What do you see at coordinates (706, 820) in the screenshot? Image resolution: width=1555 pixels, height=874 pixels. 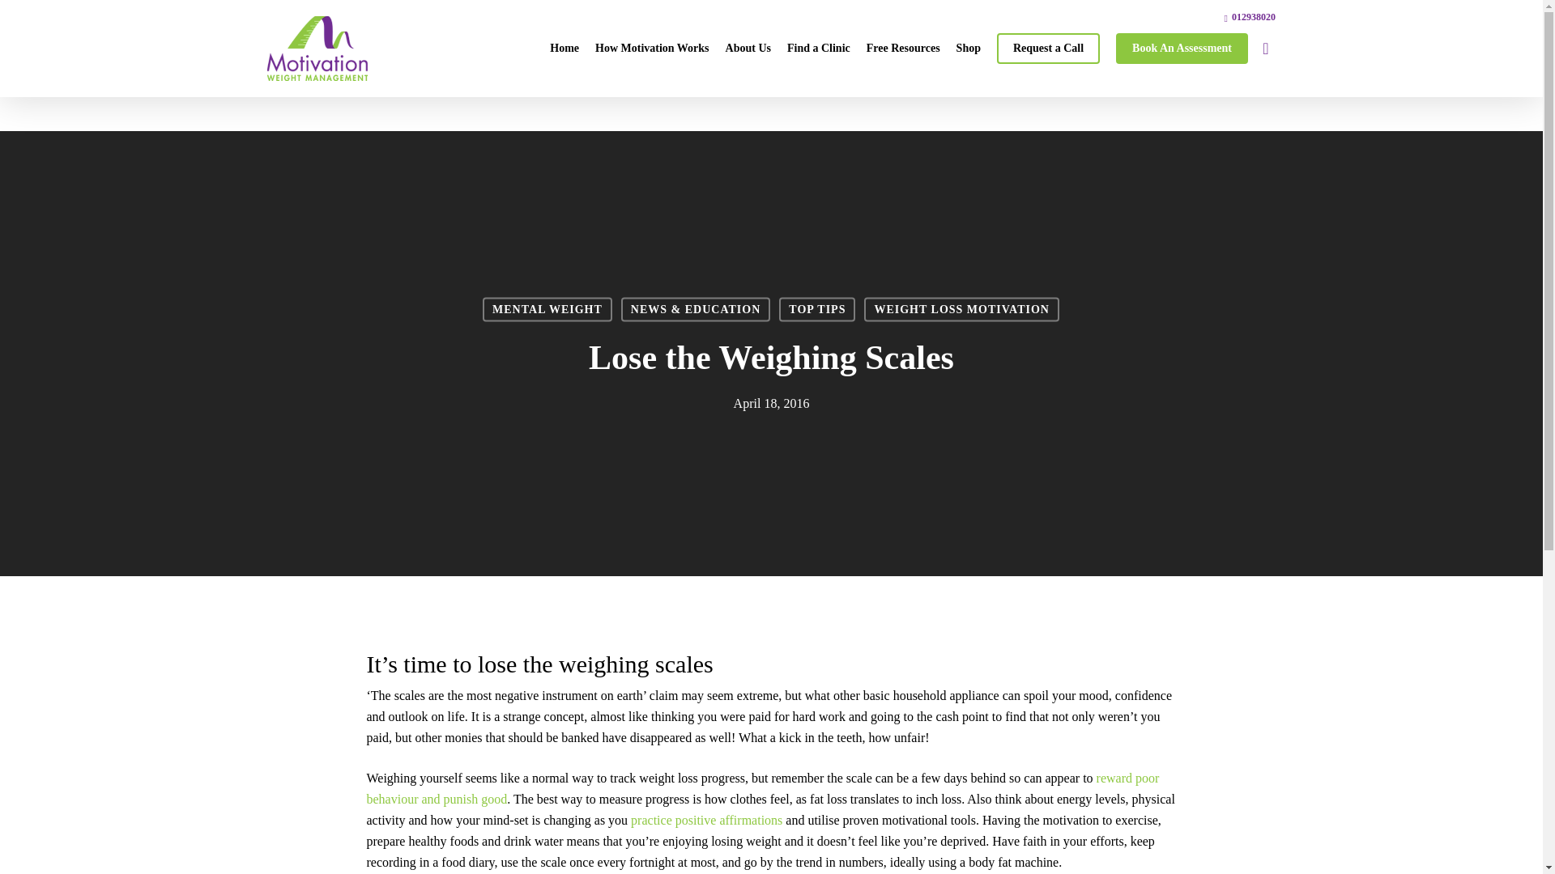 I see `practice positive affirmations` at bounding box center [706, 820].